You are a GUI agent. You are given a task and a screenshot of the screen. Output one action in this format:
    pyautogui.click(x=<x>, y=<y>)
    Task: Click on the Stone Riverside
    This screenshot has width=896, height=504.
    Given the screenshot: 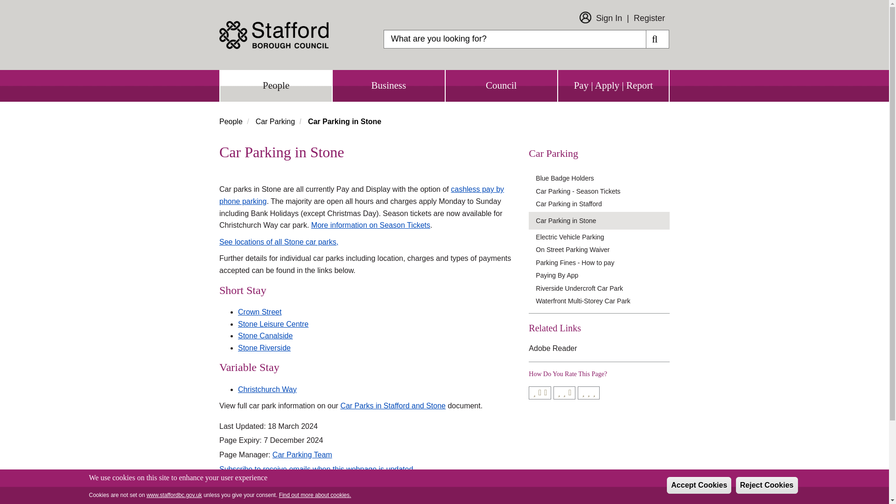 What is the action you would take?
    pyautogui.click(x=264, y=347)
    